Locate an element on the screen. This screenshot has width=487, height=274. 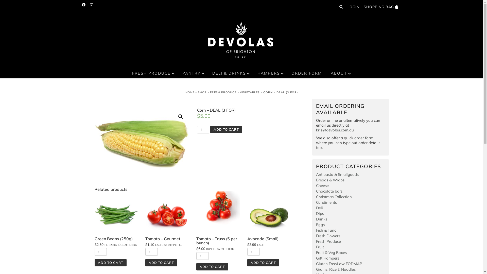
ABOUT is located at coordinates (341, 74).